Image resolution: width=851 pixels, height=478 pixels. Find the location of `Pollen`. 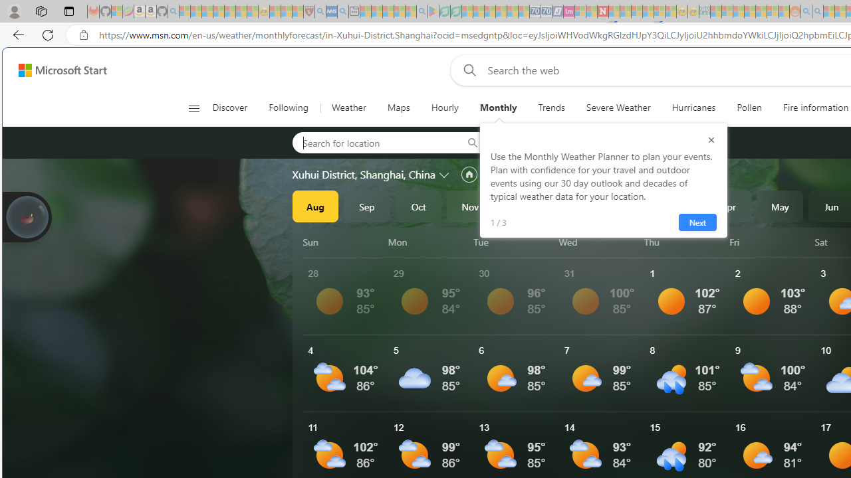

Pollen is located at coordinates (749, 108).